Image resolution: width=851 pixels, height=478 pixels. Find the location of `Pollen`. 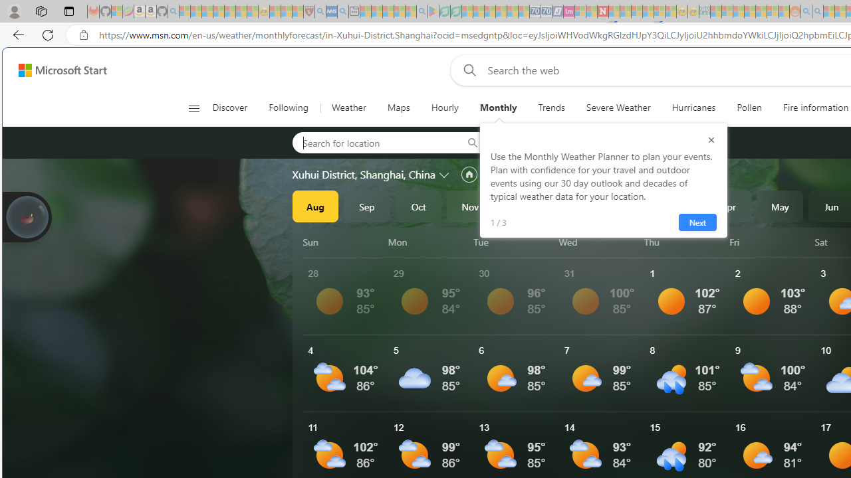

Pollen is located at coordinates (749, 108).